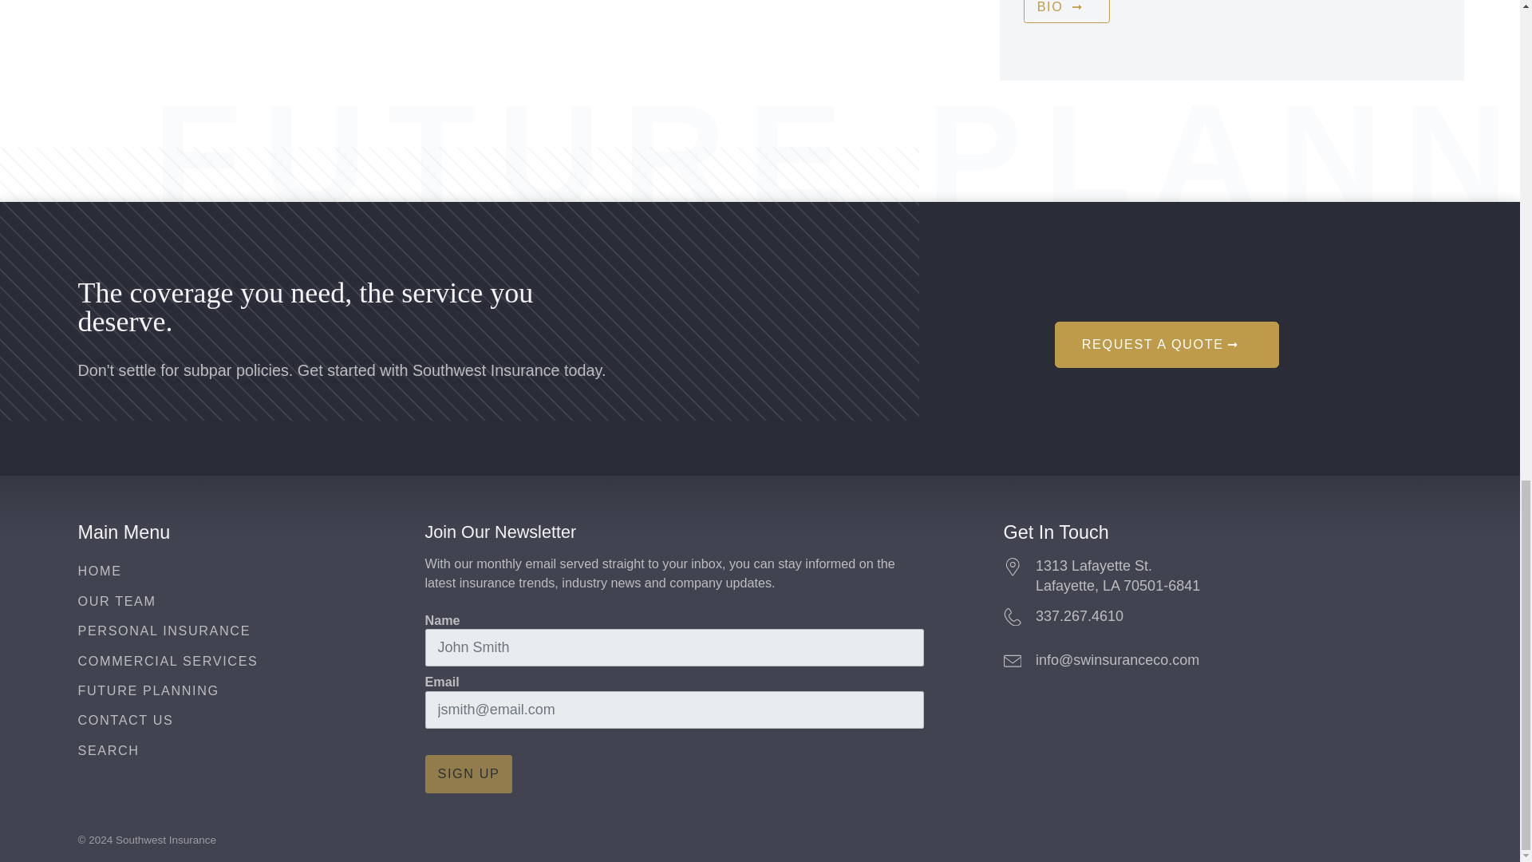  What do you see at coordinates (116, 601) in the screenshot?
I see `OUR TEAM` at bounding box center [116, 601].